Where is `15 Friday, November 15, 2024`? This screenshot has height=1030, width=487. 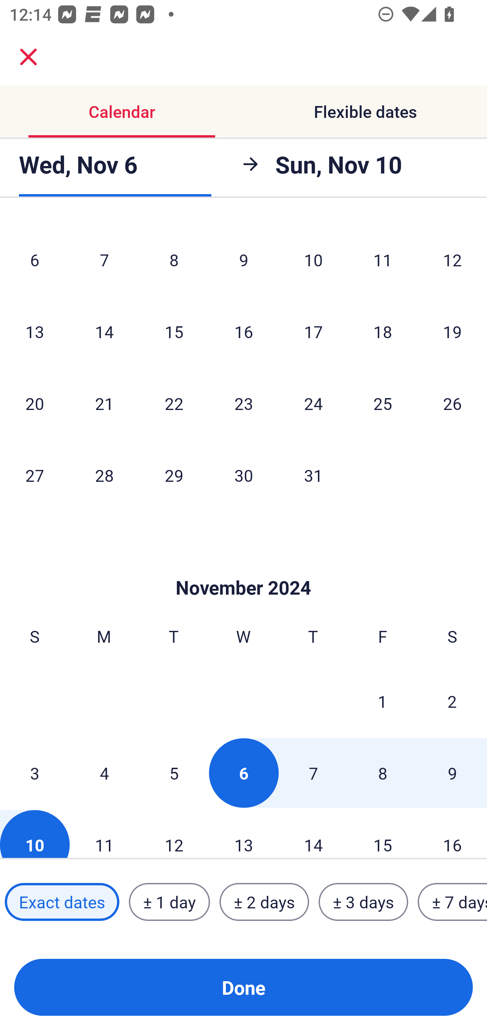
15 Friday, November 15, 2024 is located at coordinates (383, 834).